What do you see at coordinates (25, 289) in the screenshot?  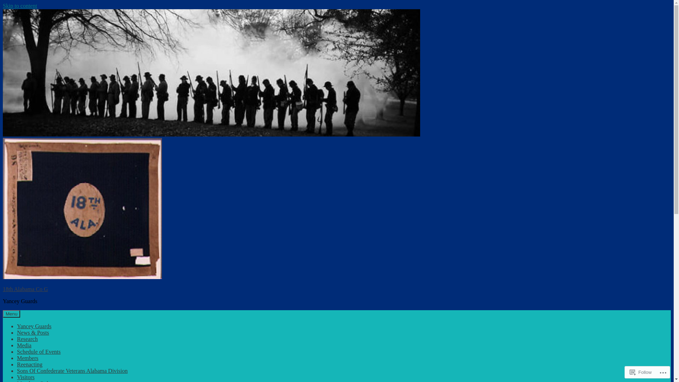 I see `18th Alabama Co G` at bounding box center [25, 289].